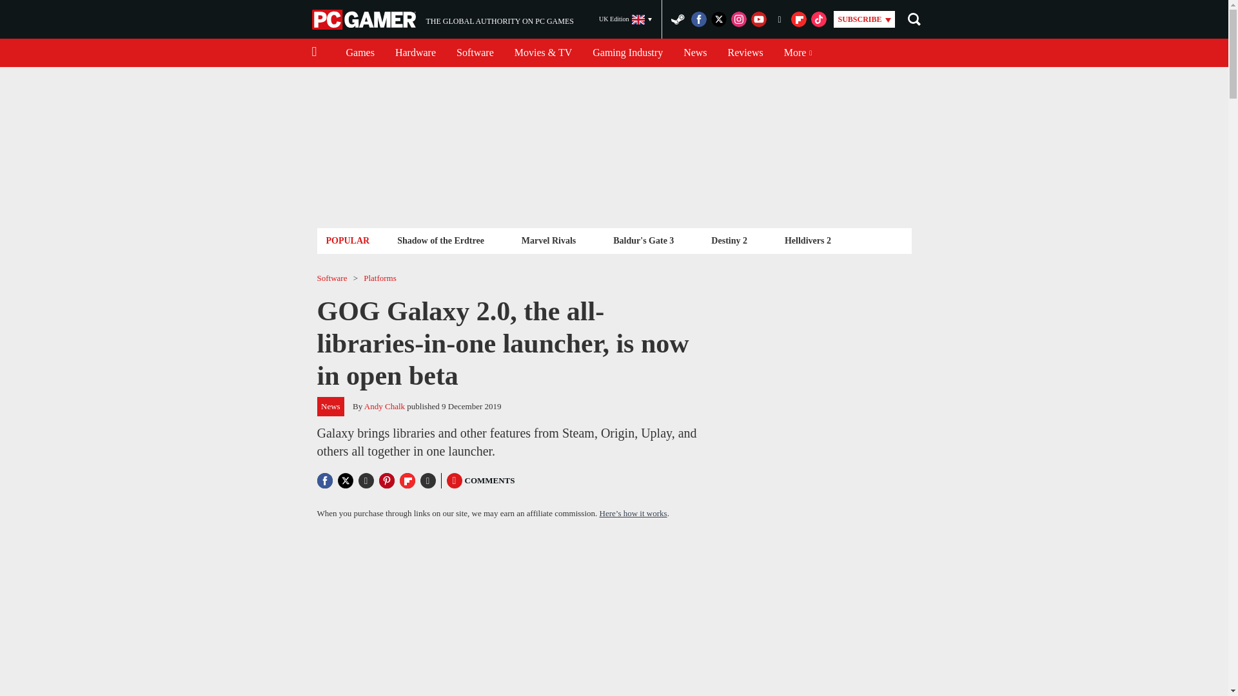 This screenshot has height=696, width=1238. Describe the element at coordinates (360, 53) in the screenshot. I see `Games` at that location.